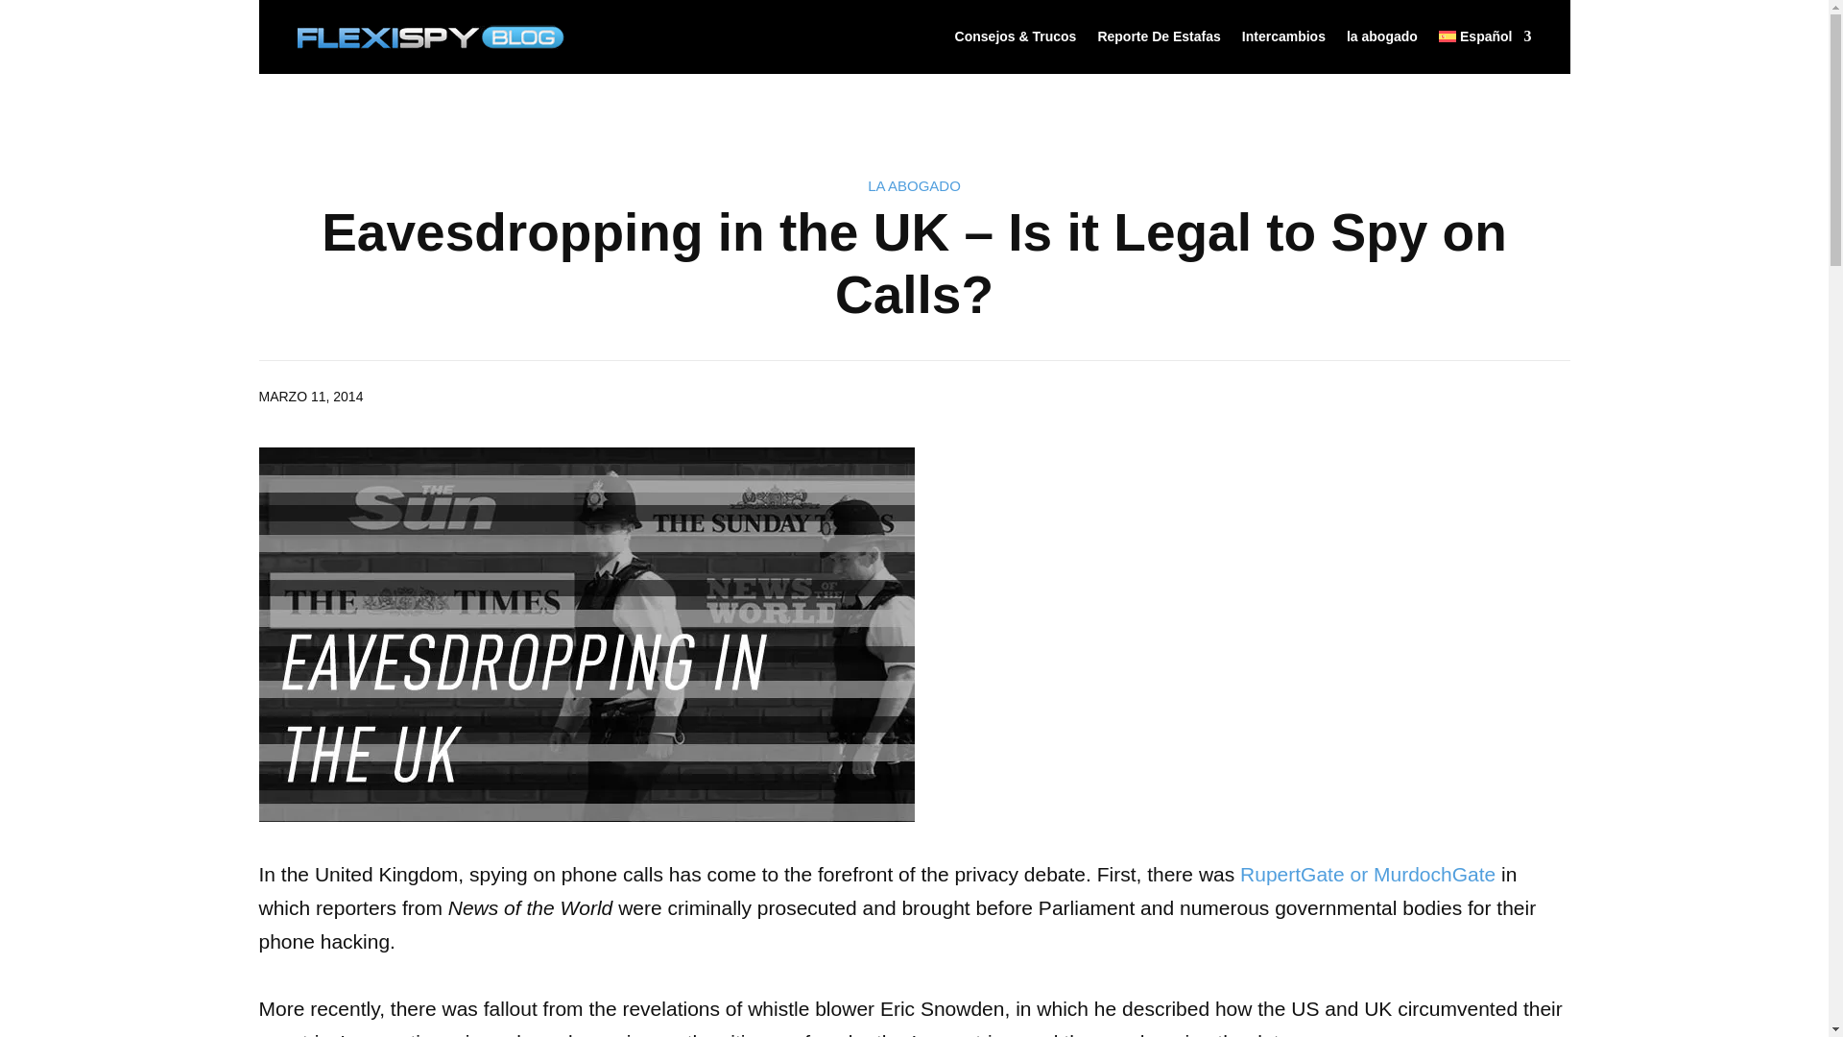 This screenshot has width=1843, height=1037. Describe the element at coordinates (1367, 874) in the screenshot. I see `RupertGate or MurdochGate` at that location.